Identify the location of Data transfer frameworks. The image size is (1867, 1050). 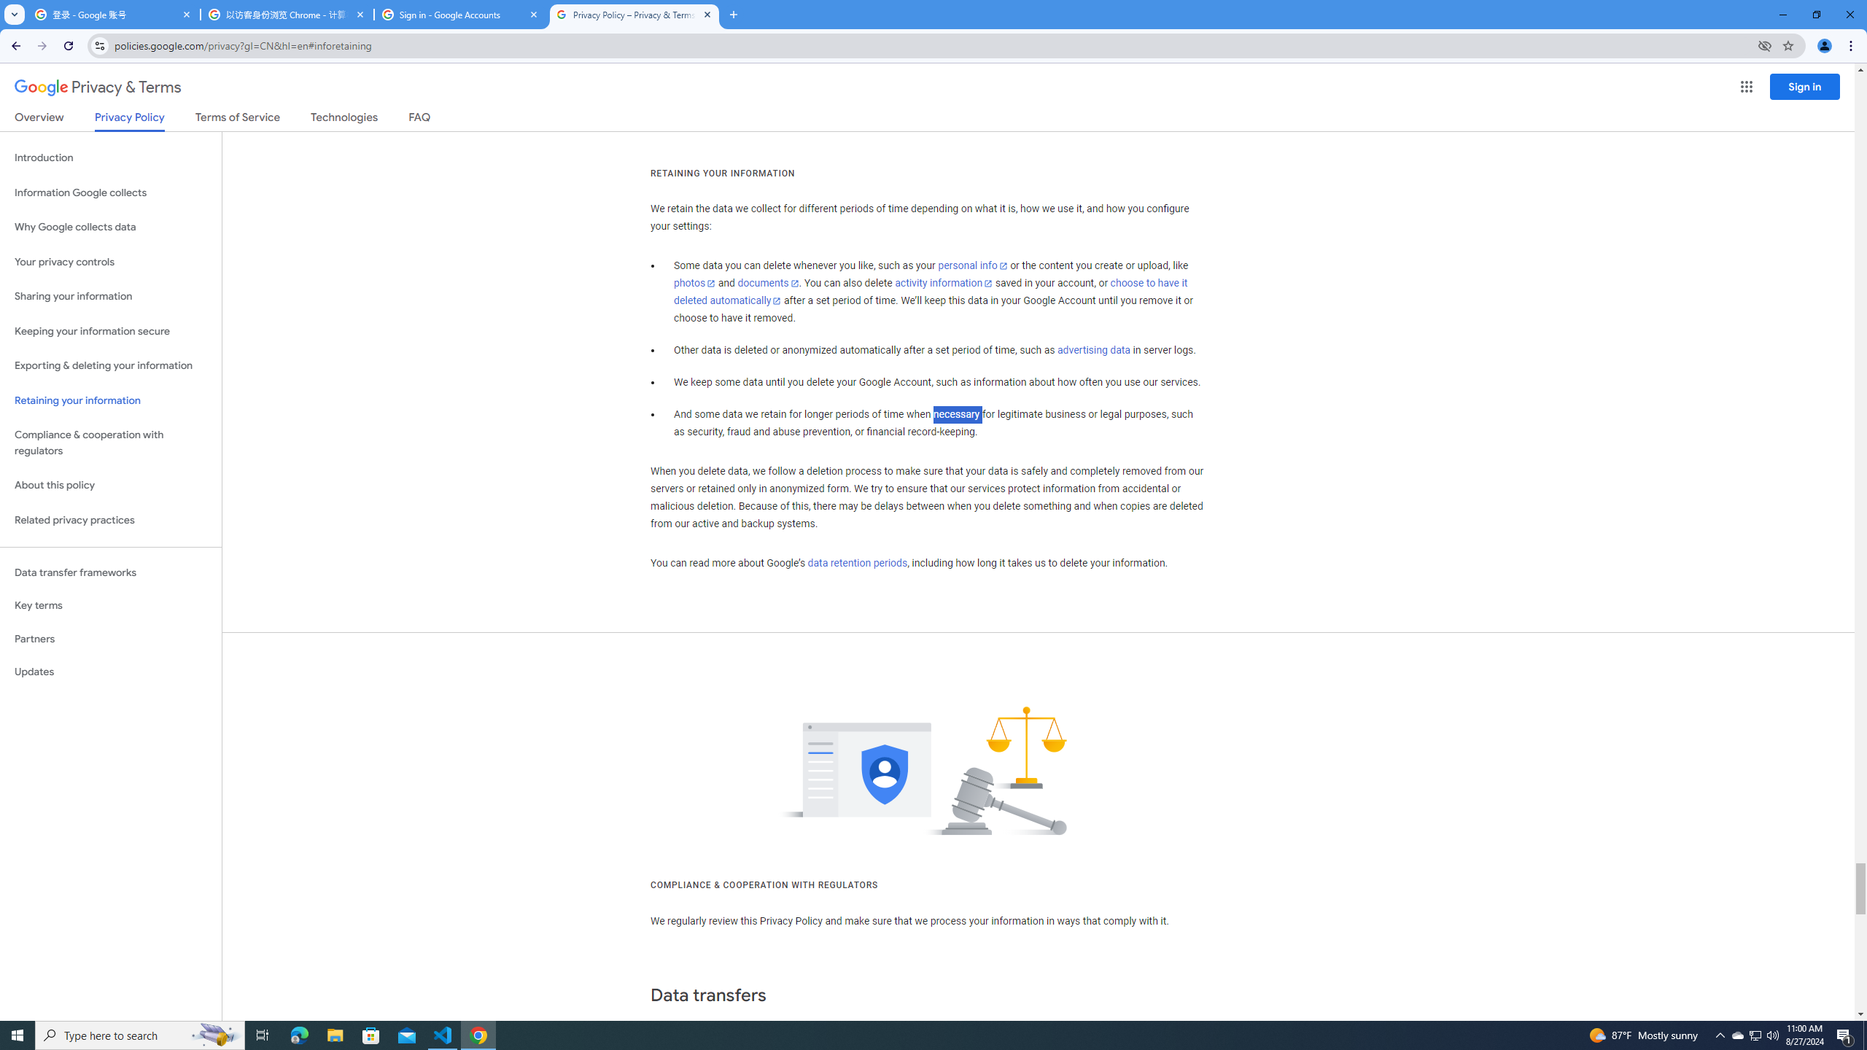
(111, 572).